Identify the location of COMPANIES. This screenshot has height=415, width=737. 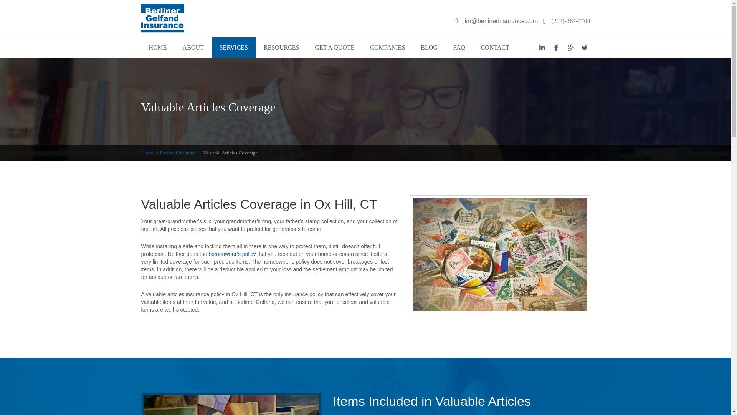
(388, 48).